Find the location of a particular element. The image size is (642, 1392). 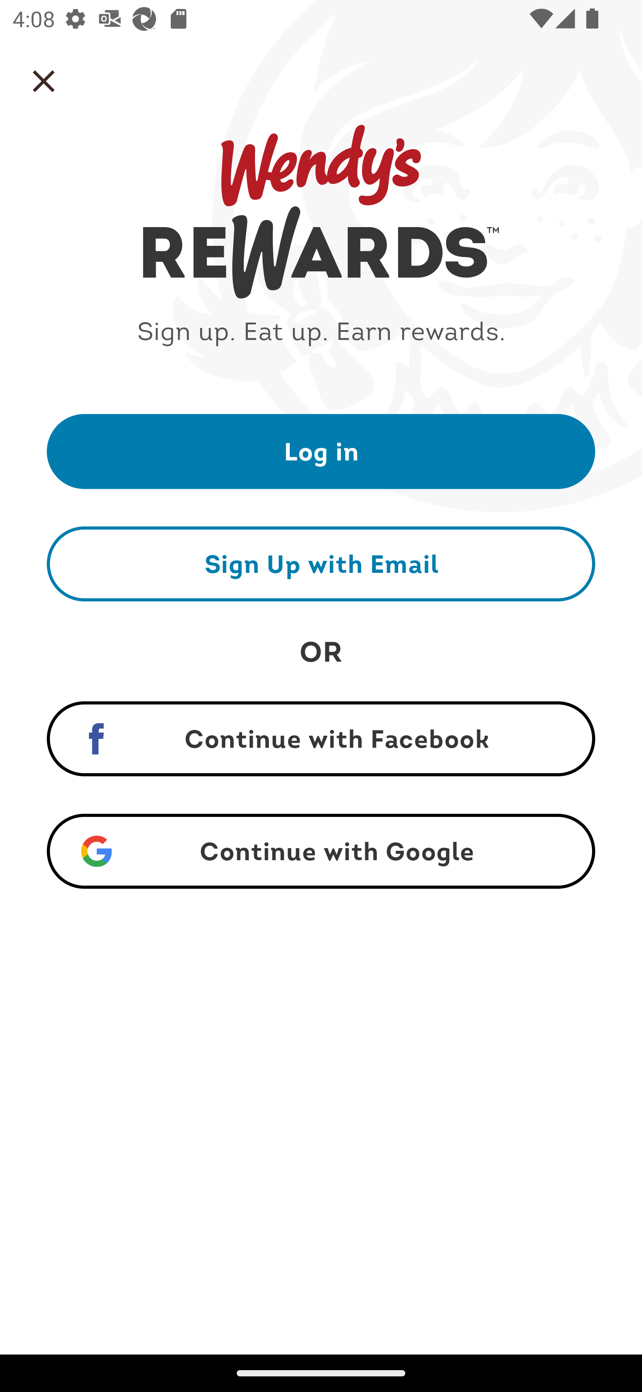

Sign Up with Email is located at coordinates (321, 563).